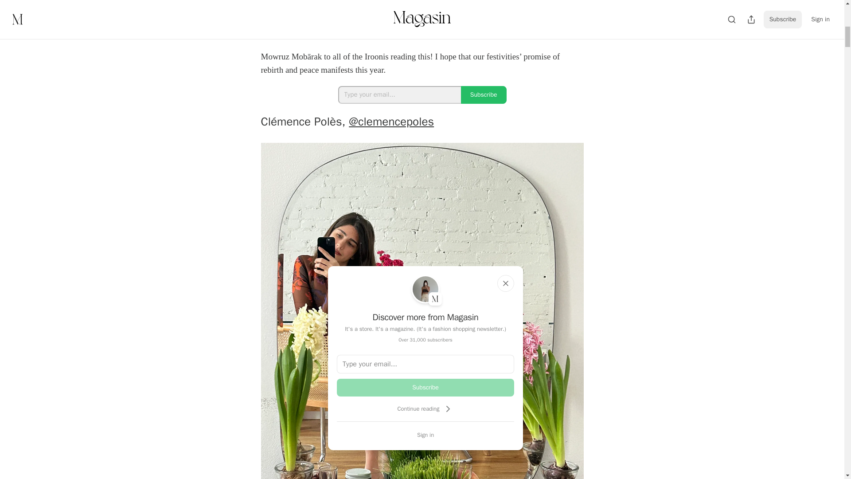 This screenshot has height=479, width=851. Describe the element at coordinates (484, 95) in the screenshot. I see `Subscribe` at that location.